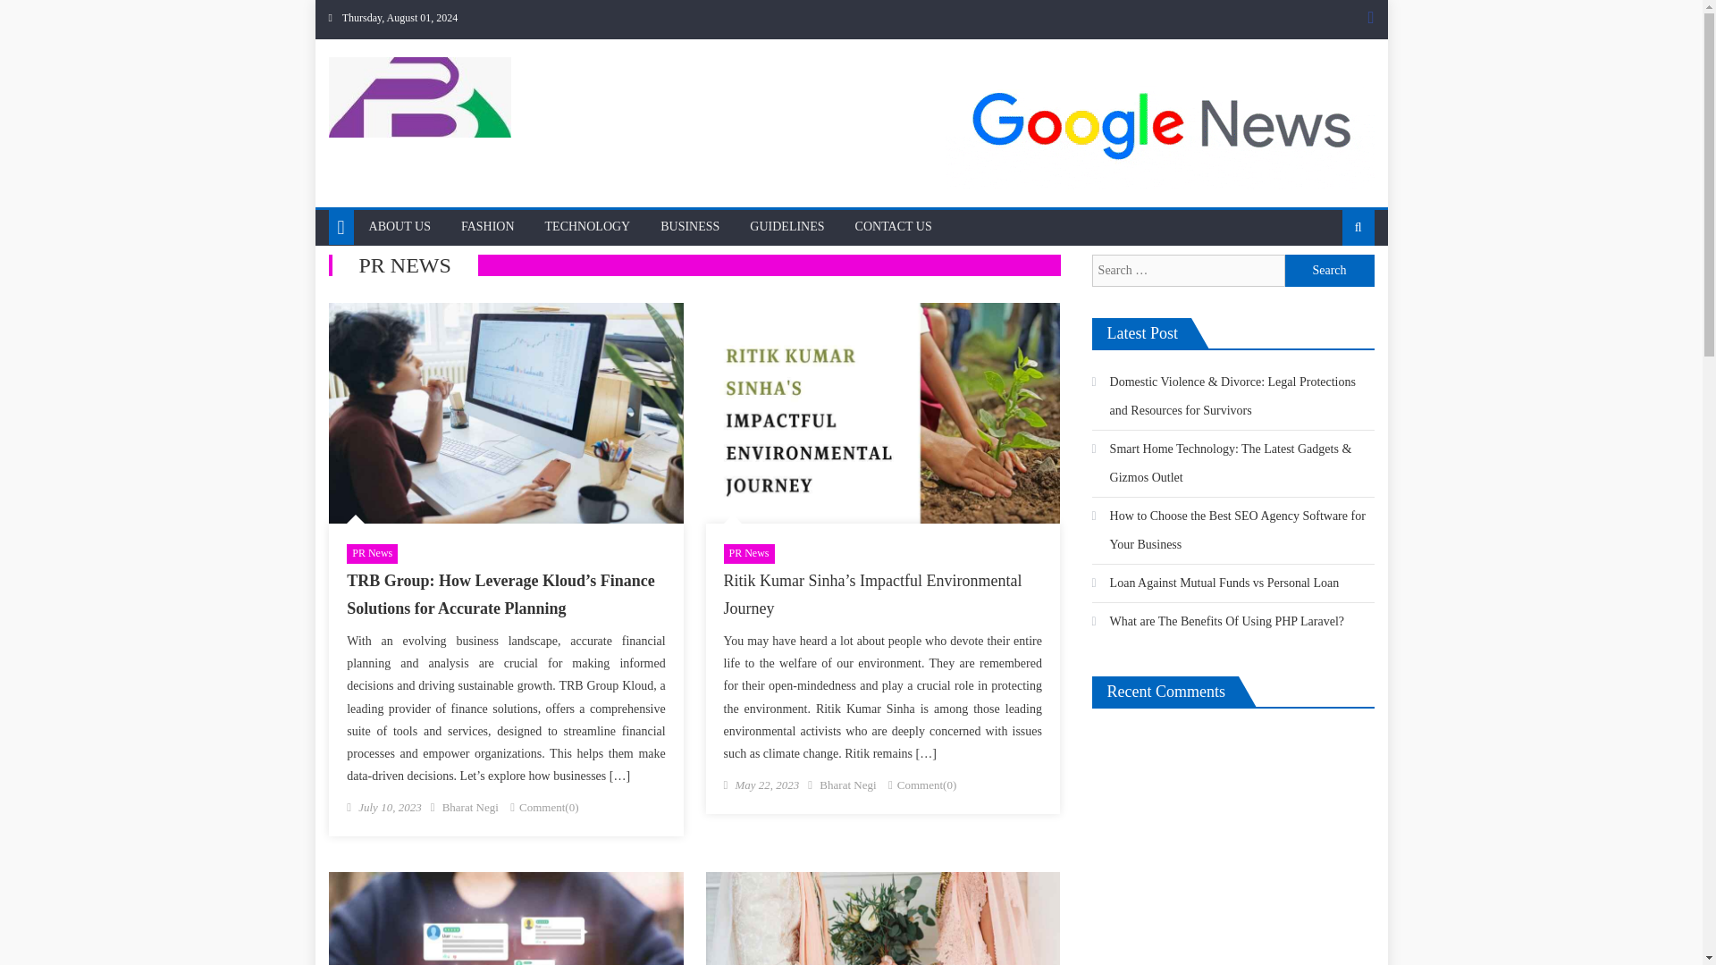 This screenshot has width=1716, height=965. What do you see at coordinates (470, 808) in the screenshot?
I see `Bharat Negi` at bounding box center [470, 808].